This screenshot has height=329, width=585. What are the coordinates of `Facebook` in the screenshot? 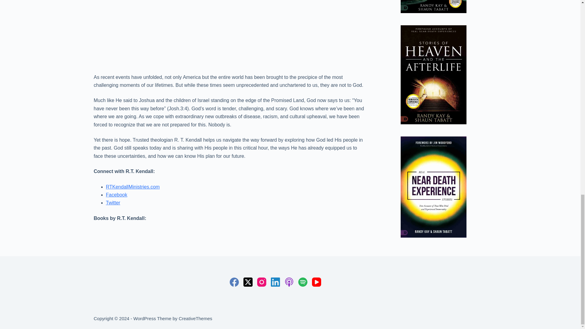 It's located at (116, 195).